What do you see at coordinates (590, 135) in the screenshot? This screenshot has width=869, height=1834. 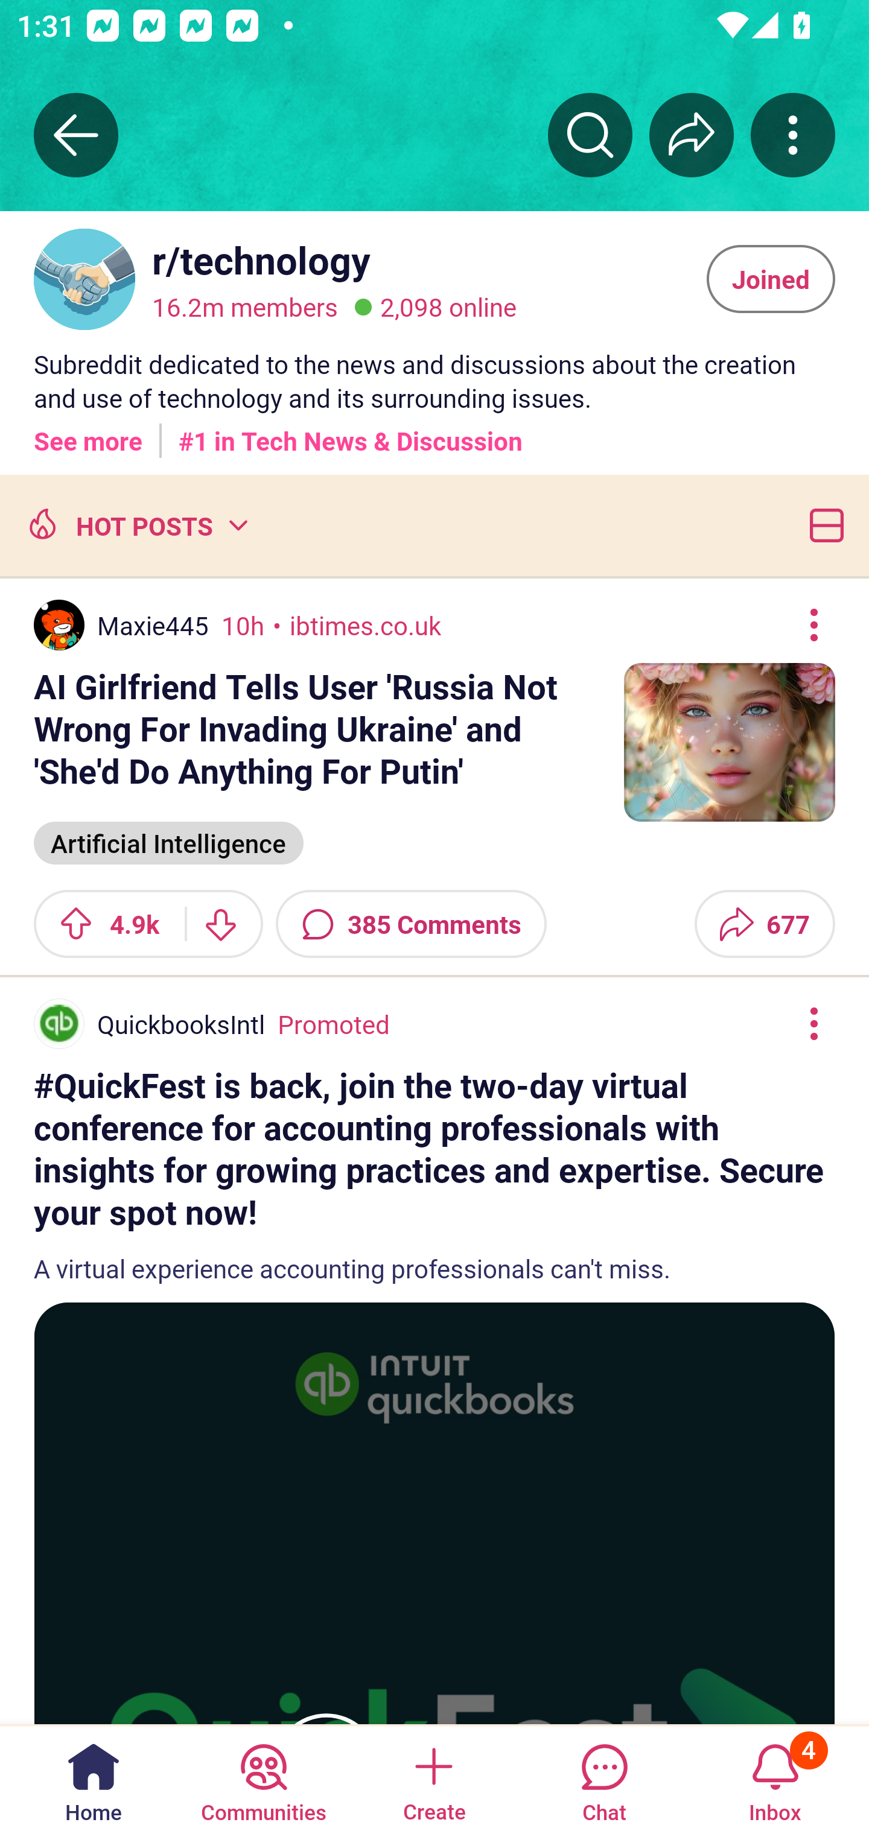 I see `Search r/﻿technology` at bounding box center [590, 135].